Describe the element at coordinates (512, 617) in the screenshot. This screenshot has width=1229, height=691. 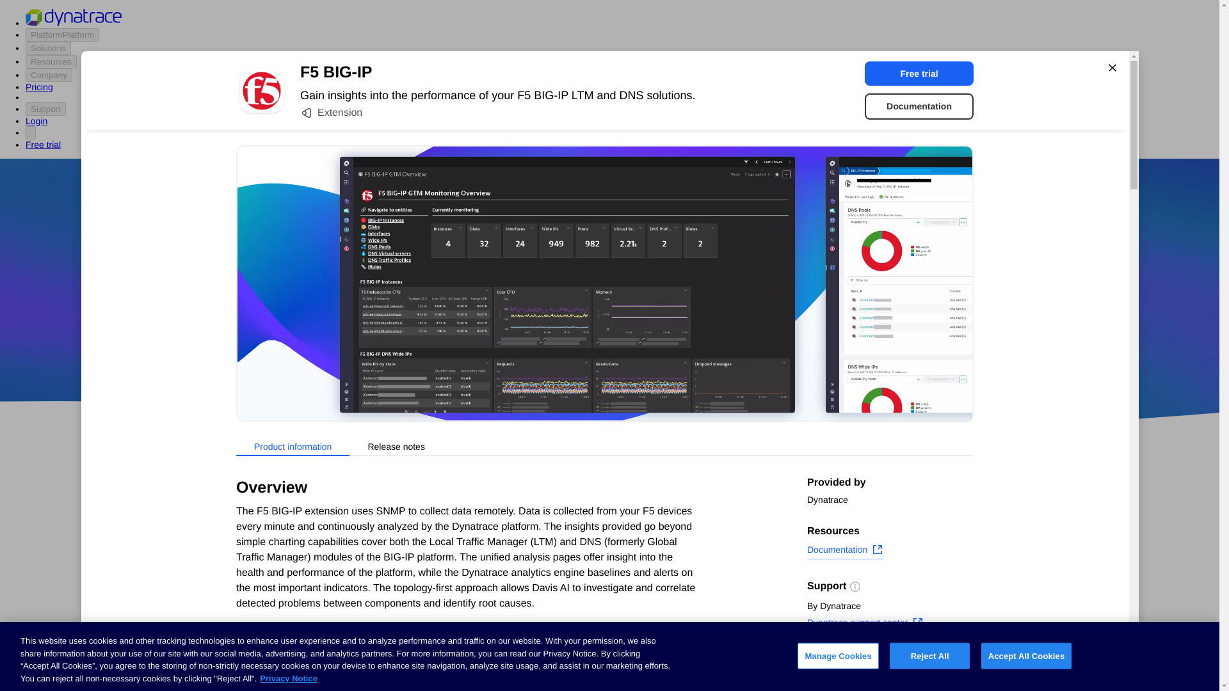
I see `Advanced SSL Certificate Check for Dynatrace` at that location.